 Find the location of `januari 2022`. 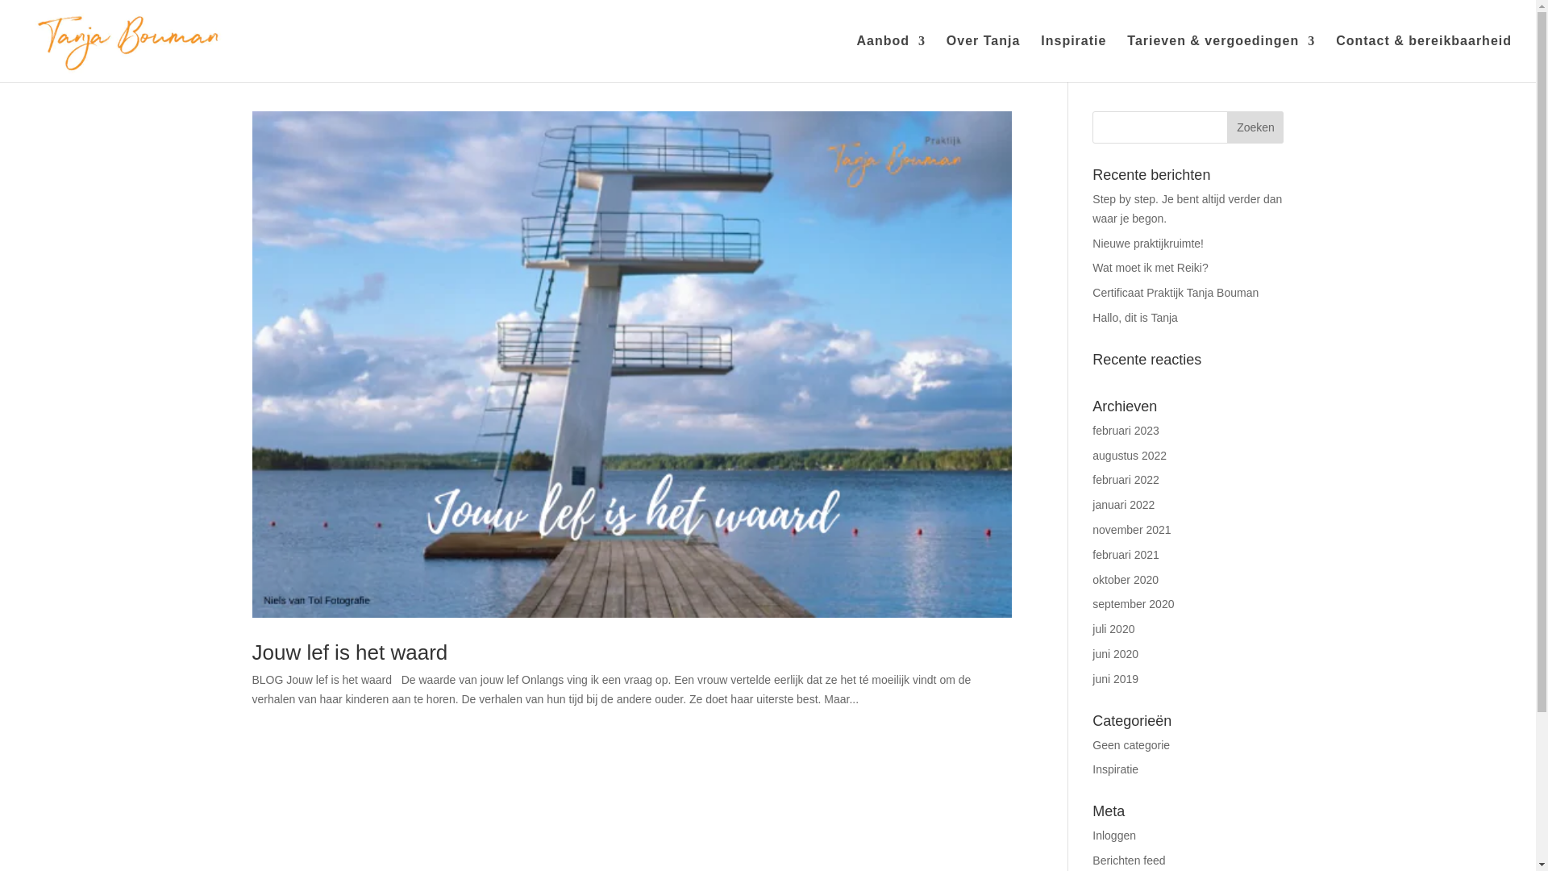

januari 2022 is located at coordinates (1124, 504).